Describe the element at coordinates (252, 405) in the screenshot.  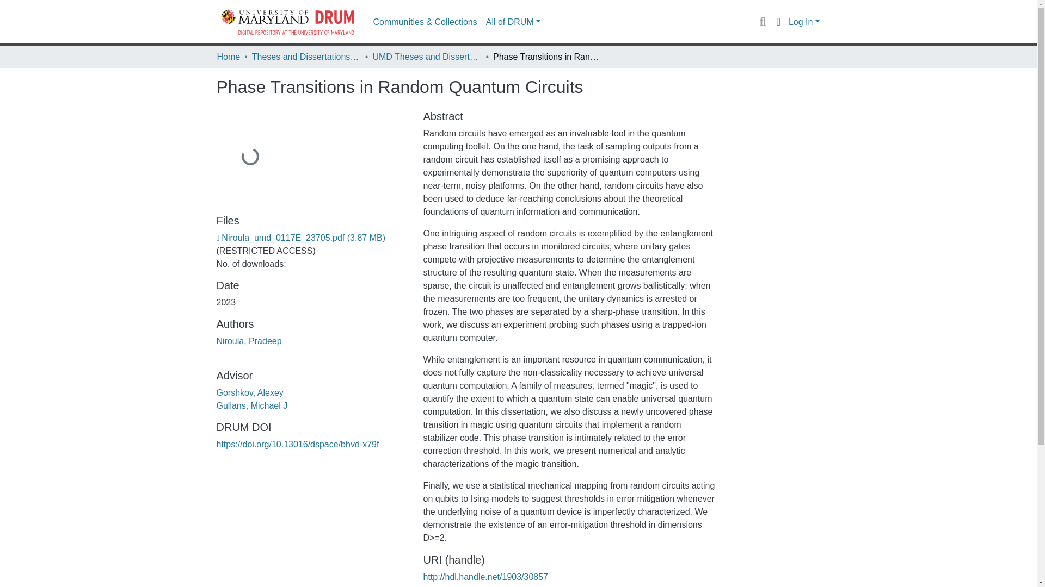
I see `Gullans, Michael J` at that location.